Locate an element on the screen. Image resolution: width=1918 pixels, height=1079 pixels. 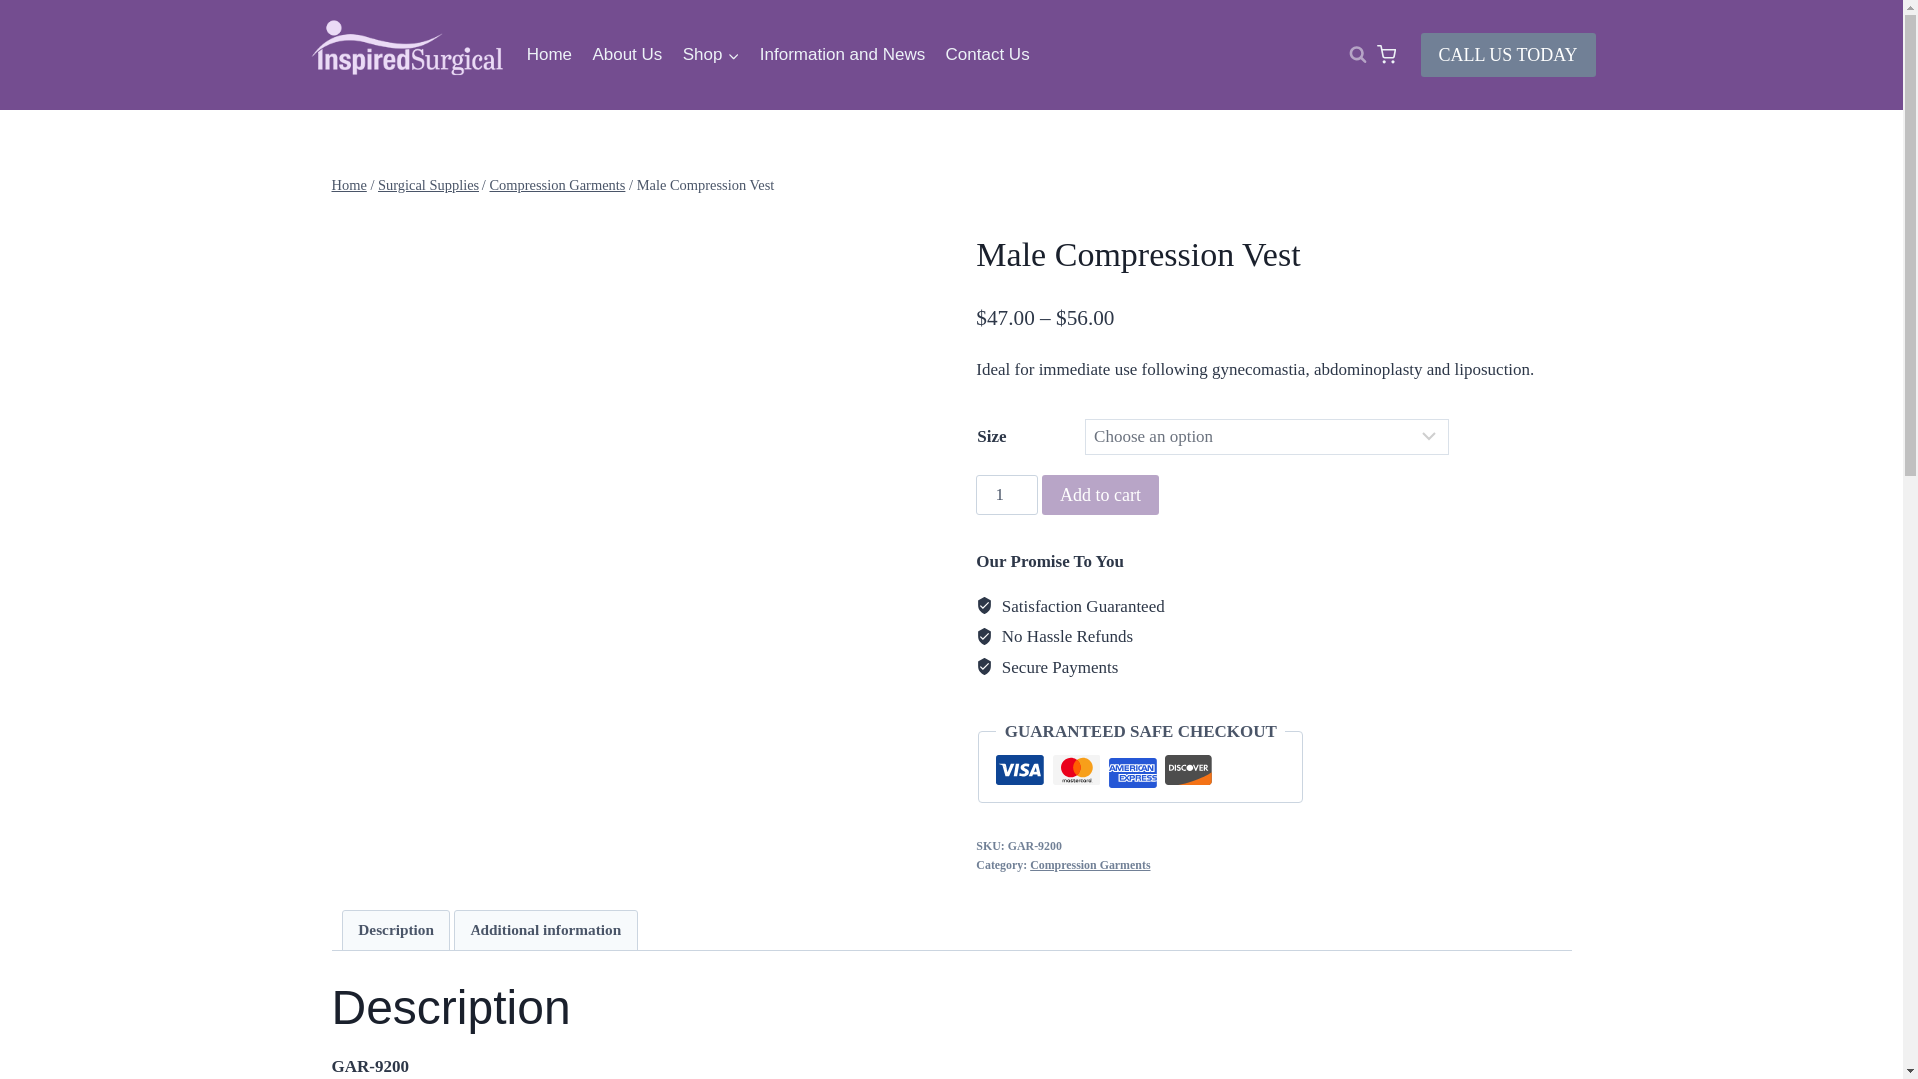
Compression Garments is located at coordinates (556, 185).